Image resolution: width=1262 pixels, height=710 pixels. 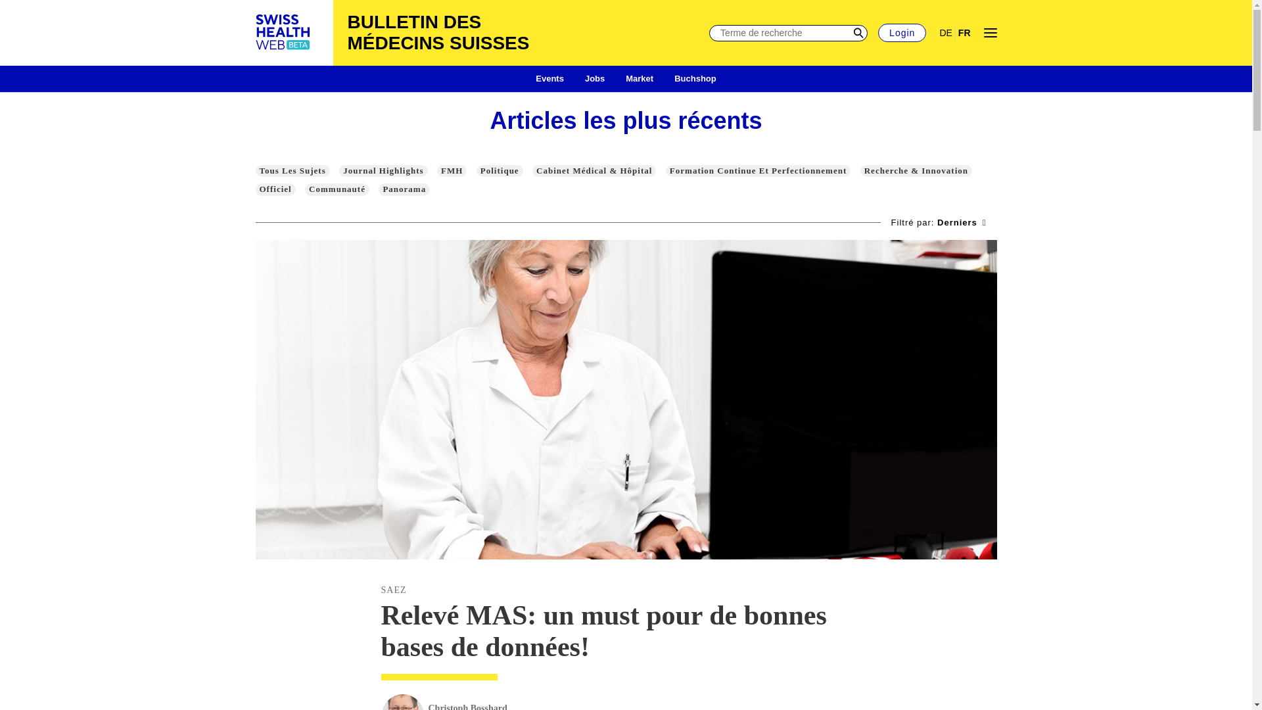 What do you see at coordinates (916, 171) in the screenshot?
I see `Recherche & Innovation` at bounding box center [916, 171].